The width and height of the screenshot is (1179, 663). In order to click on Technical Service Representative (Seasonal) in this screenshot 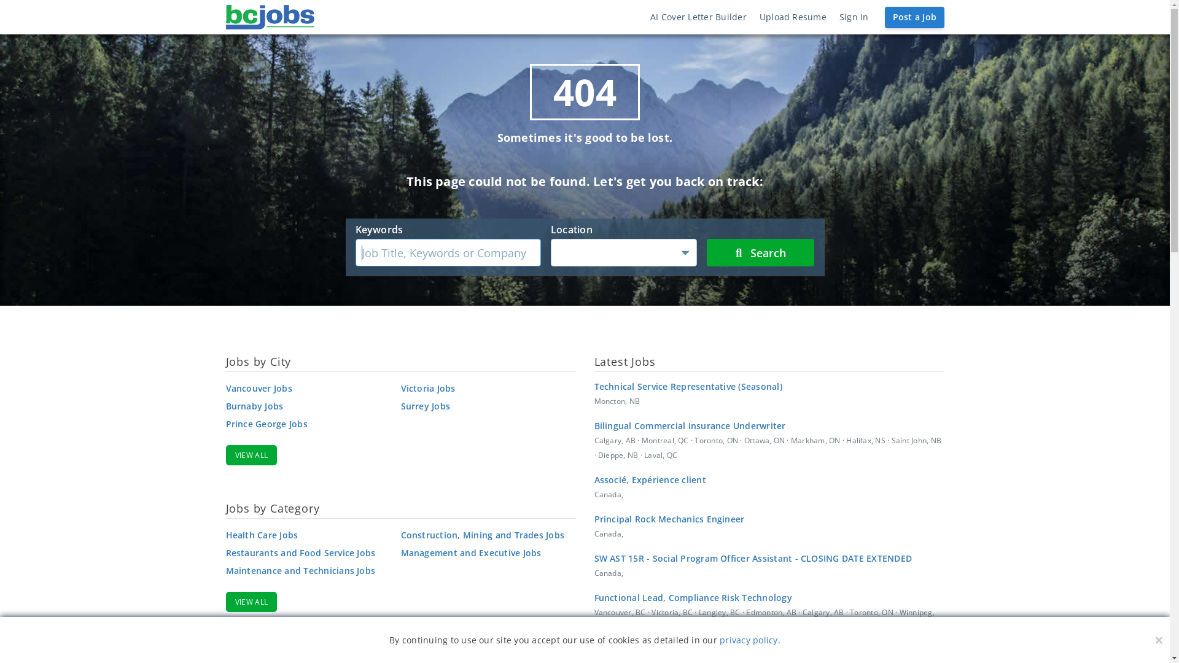, I will do `click(769, 387)`.